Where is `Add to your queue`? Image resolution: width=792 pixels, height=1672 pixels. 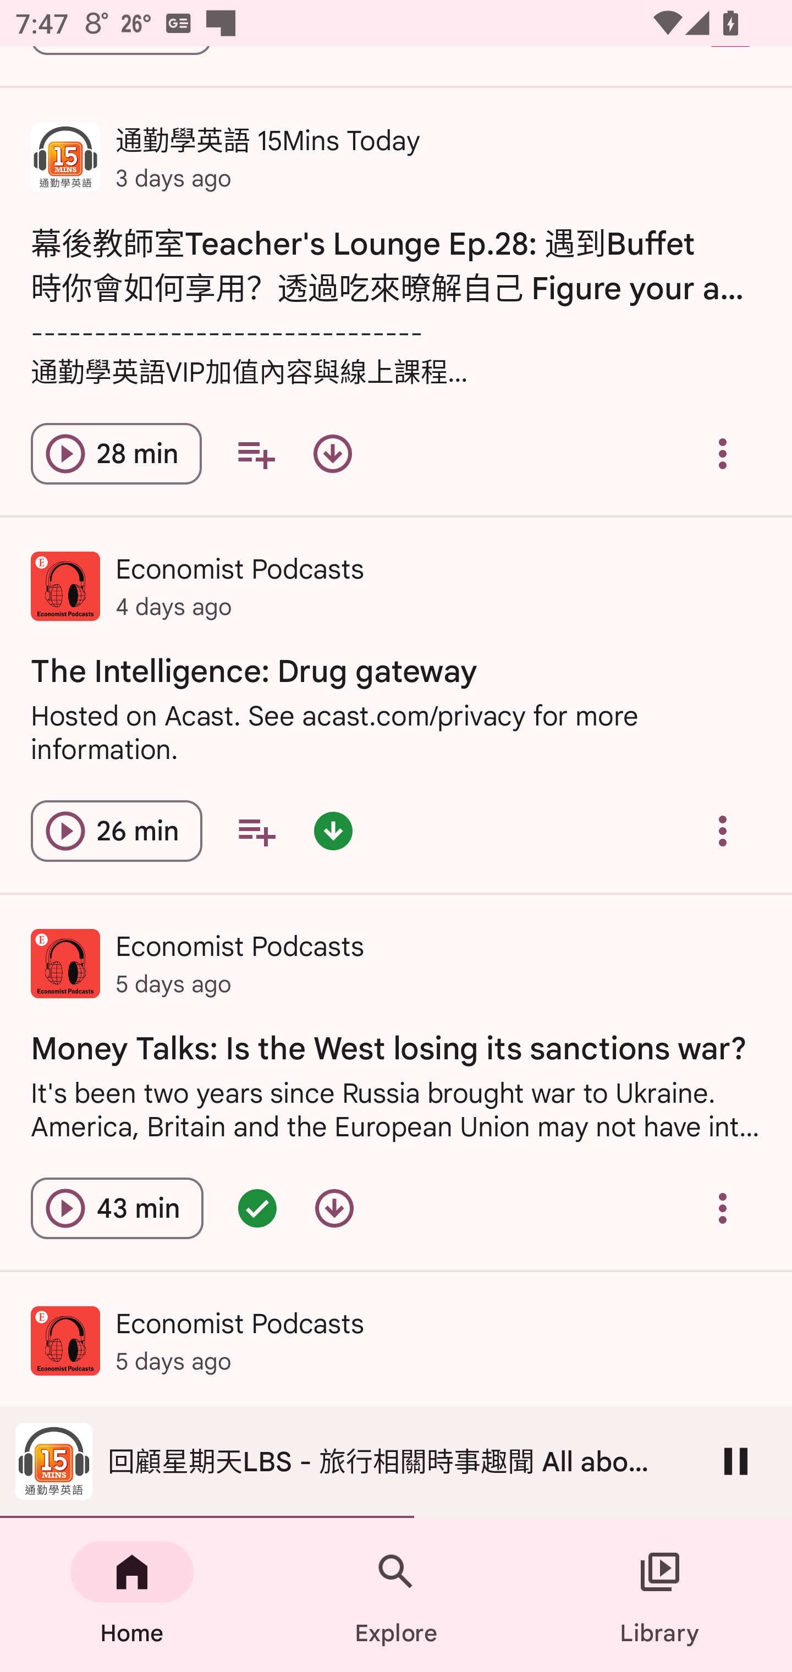 Add to your queue is located at coordinates (255, 453).